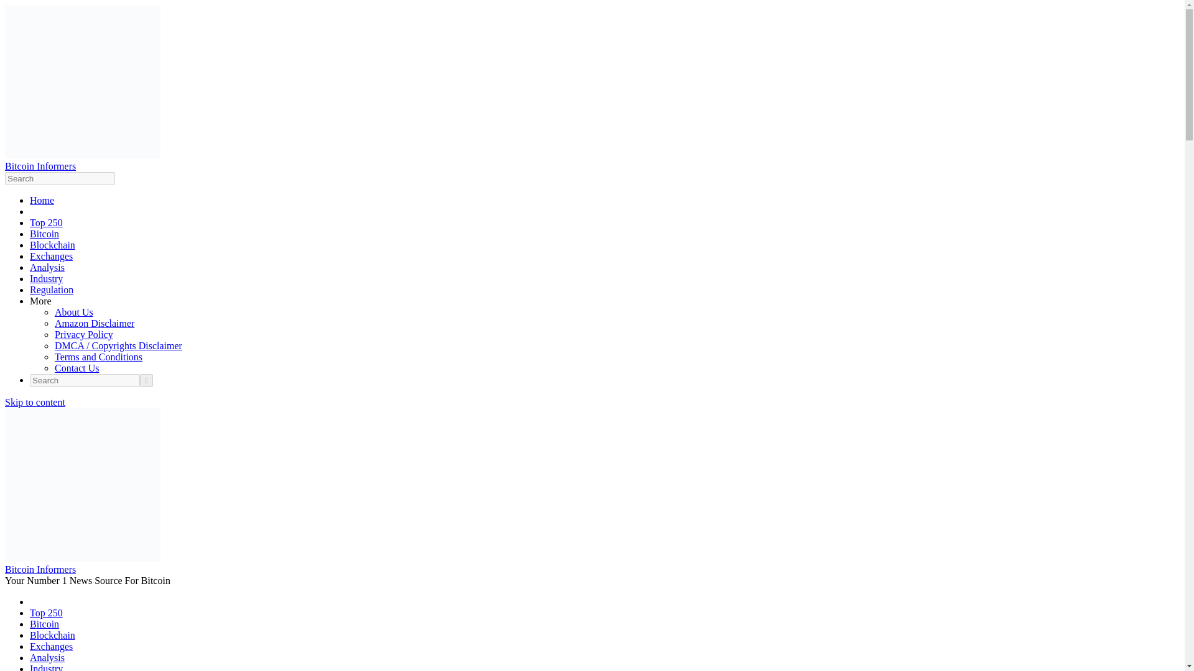 The width and height of the screenshot is (1194, 671). What do you see at coordinates (77, 368) in the screenshot?
I see `Contact Us` at bounding box center [77, 368].